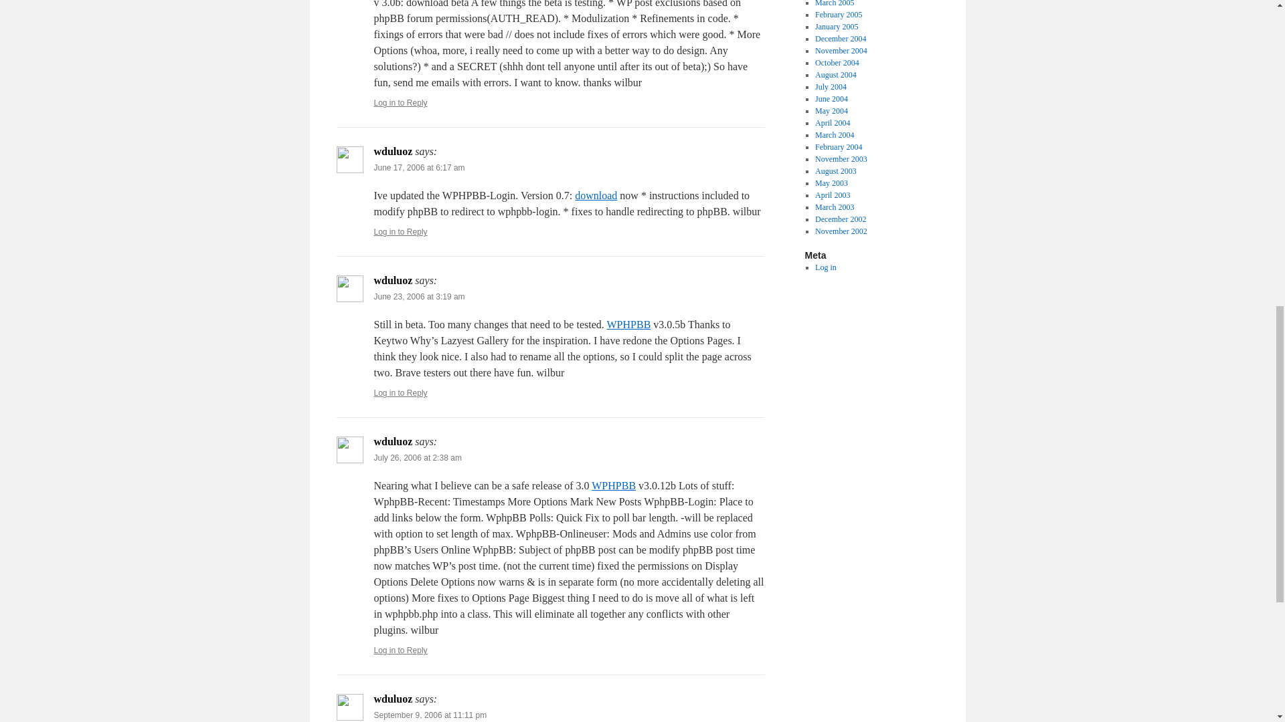 This screenshot has width=1285, height=722. Describe the element at coordinates (400, 650) in the screenshot. I see `Log in to Reply` at that location.